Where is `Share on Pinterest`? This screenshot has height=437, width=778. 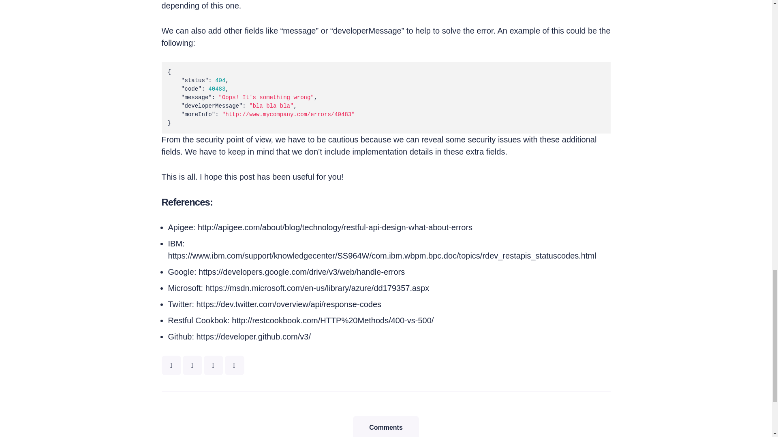 Share on Pinterest is located at coordinates (213, 365).